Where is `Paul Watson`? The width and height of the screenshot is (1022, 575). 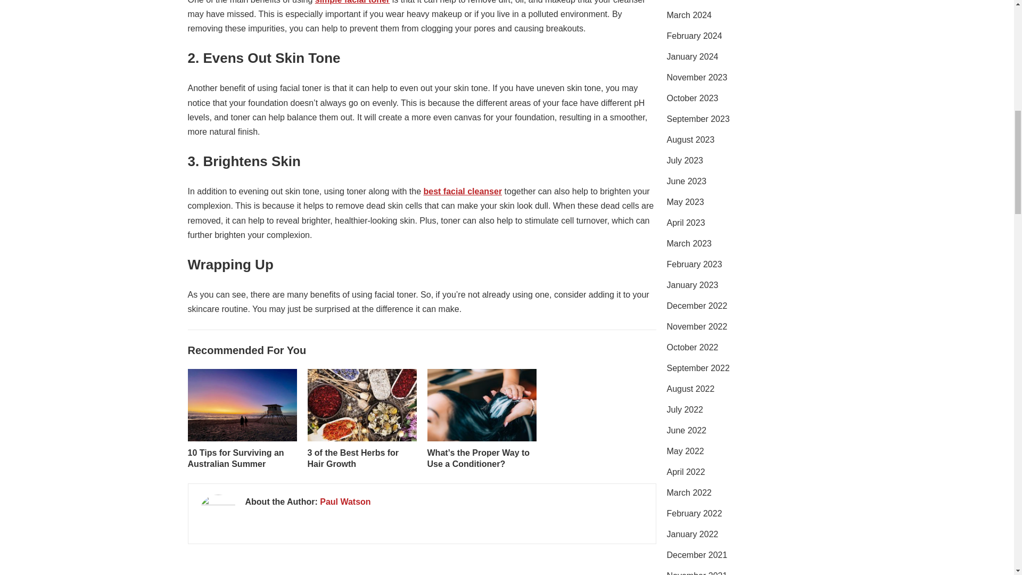
Paul Watson is located at coordinates (345, 502).